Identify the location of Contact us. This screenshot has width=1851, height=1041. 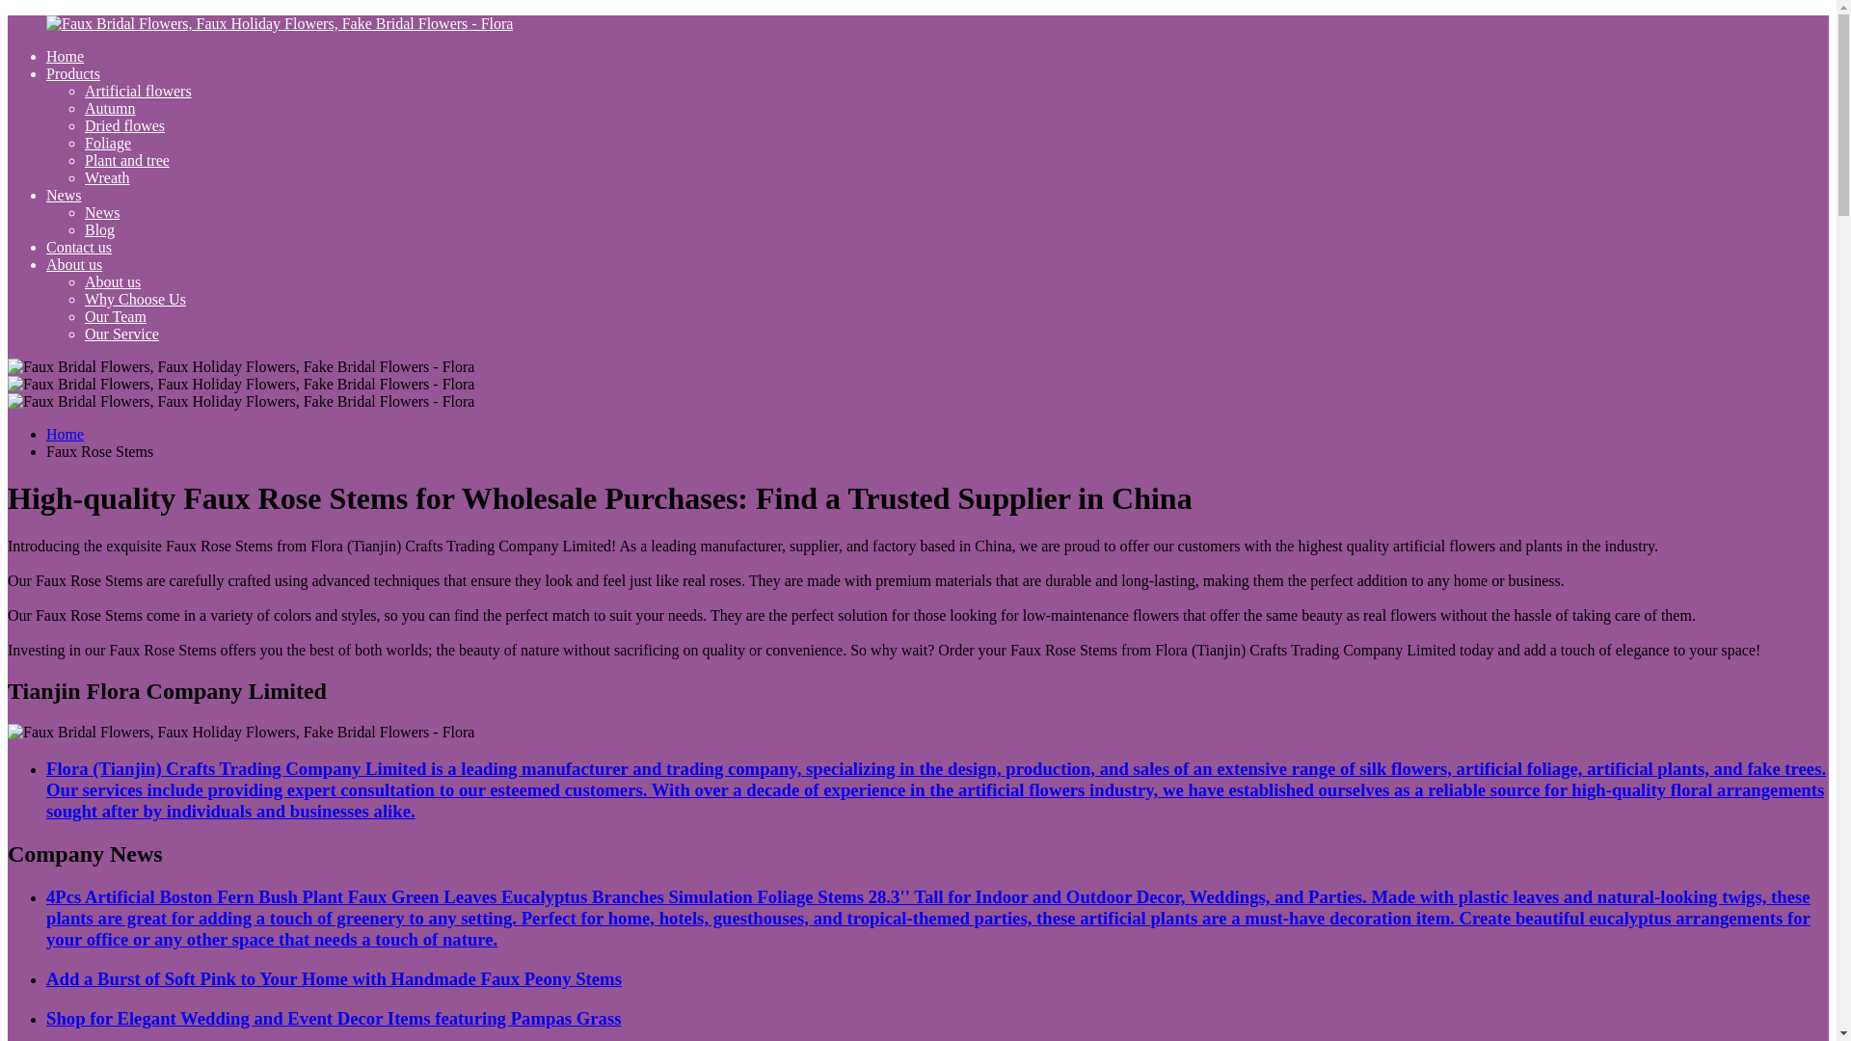
(79, 247).